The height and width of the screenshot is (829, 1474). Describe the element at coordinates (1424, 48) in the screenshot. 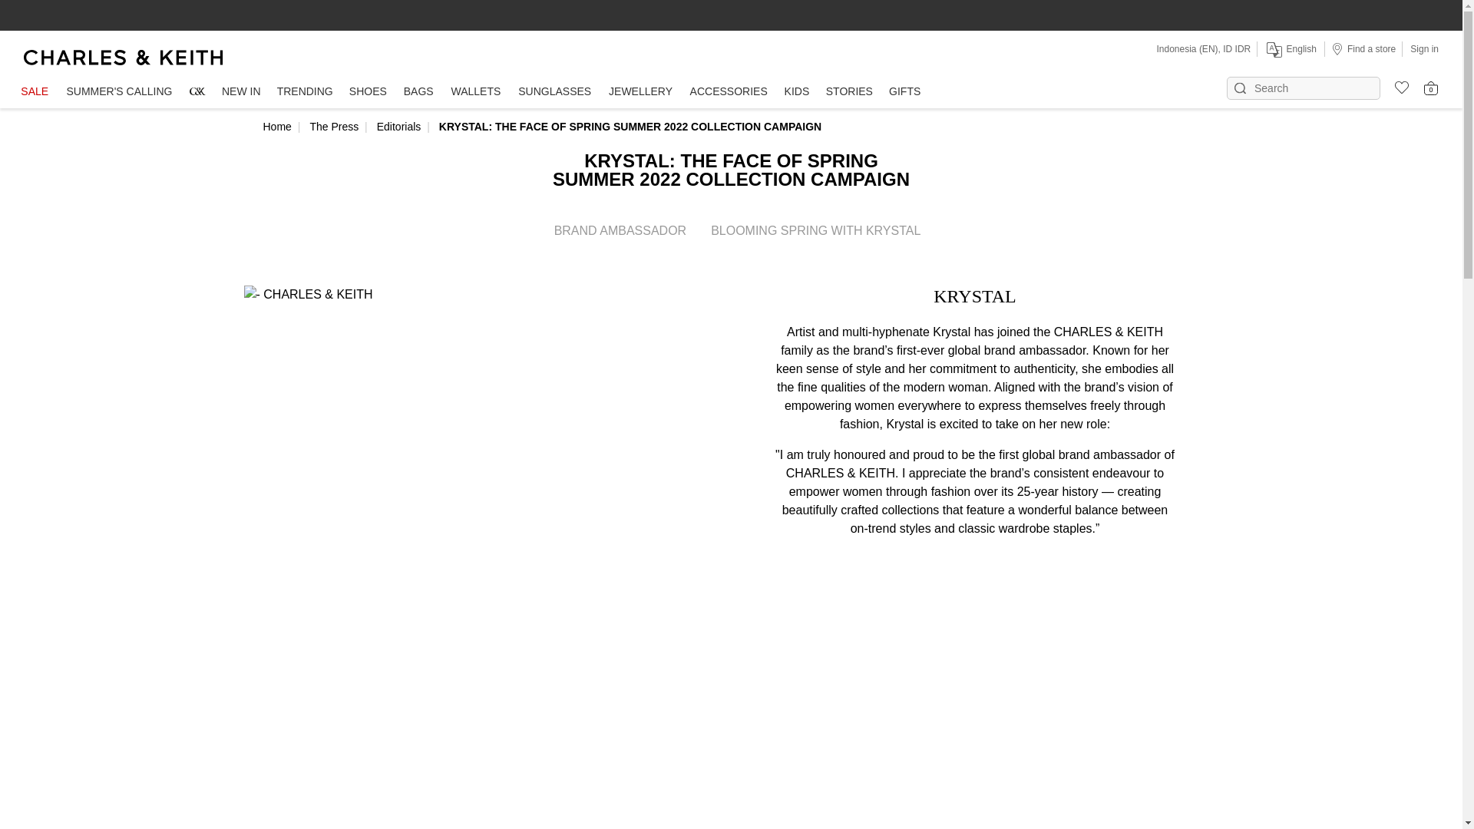

I see `Sign in` at that location.